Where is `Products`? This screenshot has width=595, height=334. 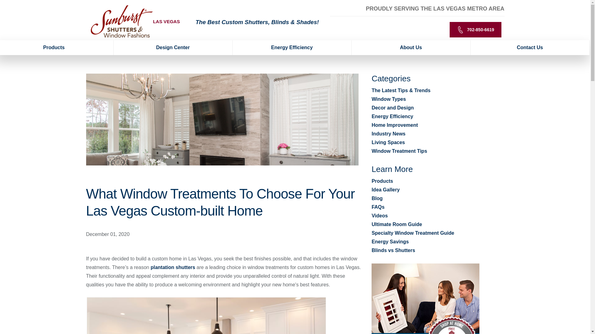
Products is located at coordinates (57, 48).